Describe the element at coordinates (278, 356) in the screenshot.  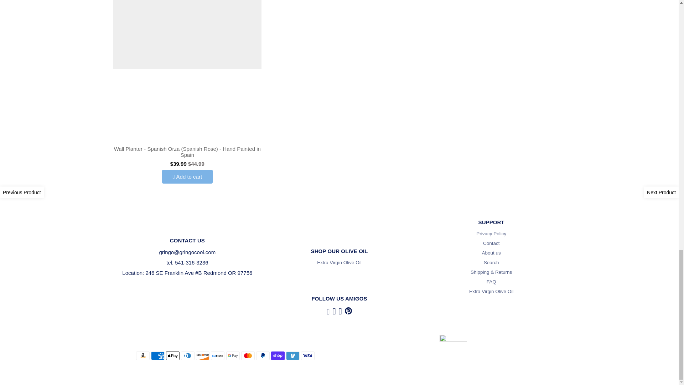
I see `Shop Pay` at that location.